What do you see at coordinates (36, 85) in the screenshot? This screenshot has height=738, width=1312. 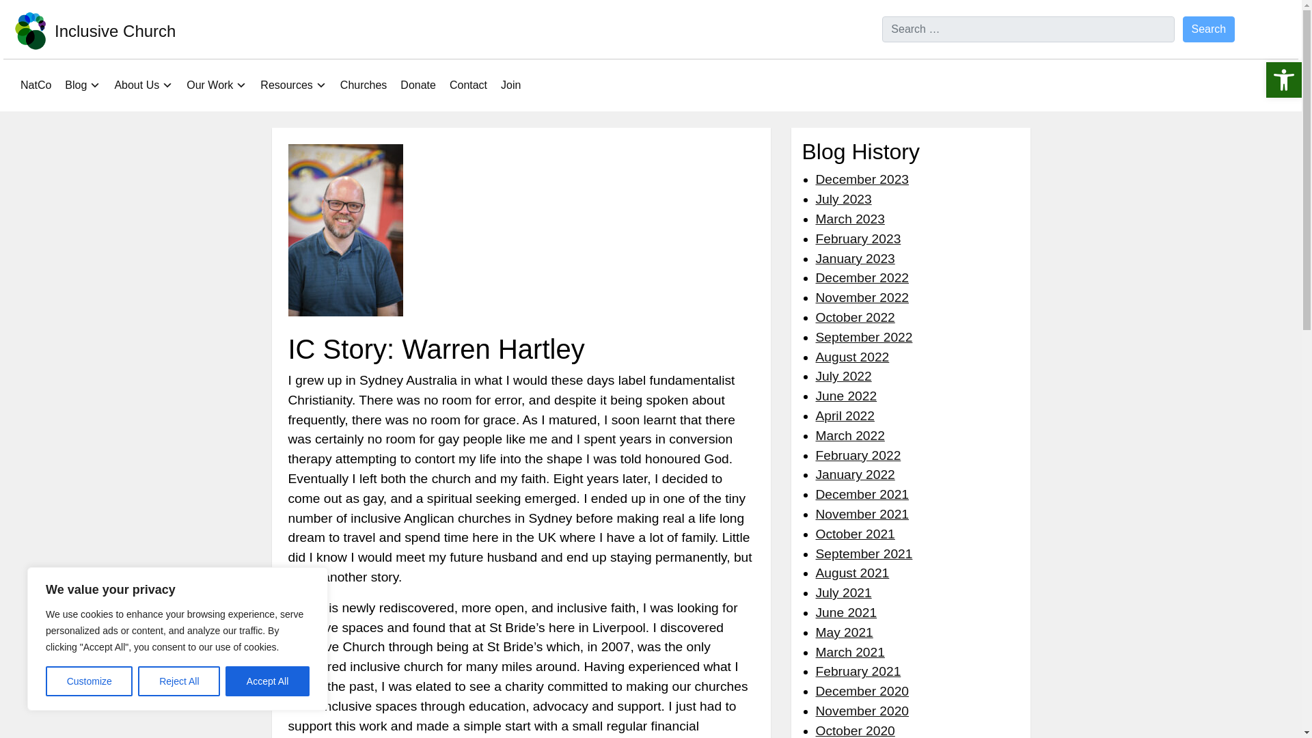 I see `NatCo` at bounding box center [36, 85].